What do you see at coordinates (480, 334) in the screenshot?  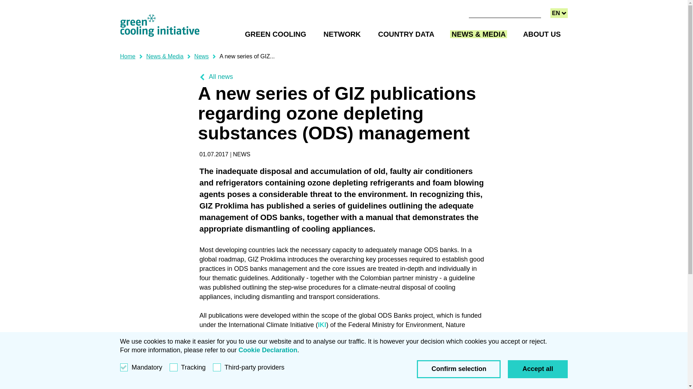 I see `Opens external link in new window` at bounding box center [480, 334].